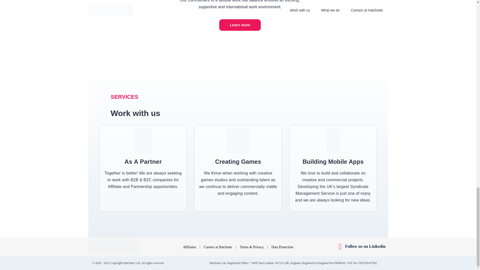 This screenshot has height=270, width=480. What do you see at coordinates (282, 247) in the screenshot?
I see `Data Protection` at bounding box center [282, 247].